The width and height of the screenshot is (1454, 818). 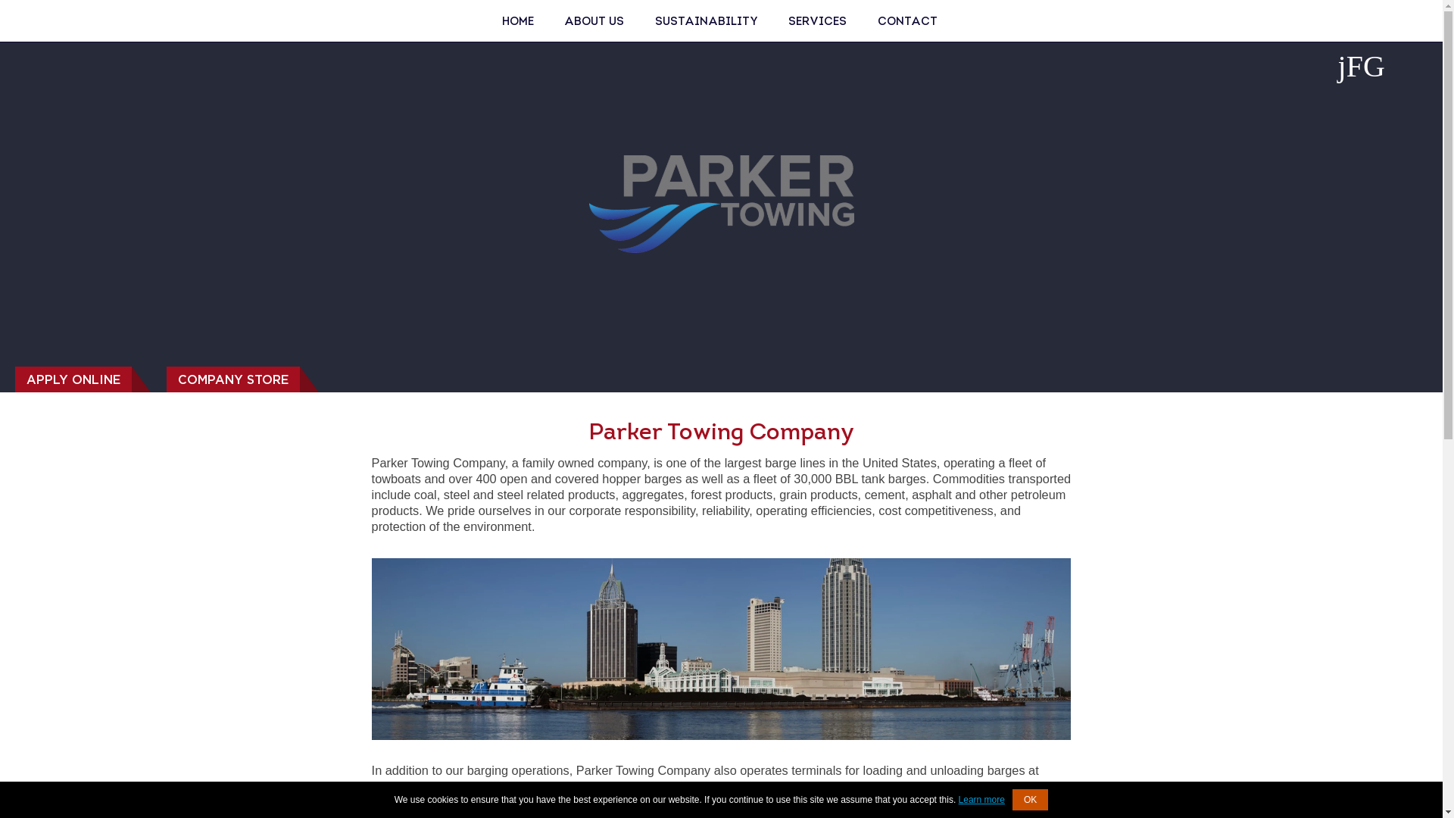 What do you see at coordinates (73, 379) in the screenshot?
I see `APPLY ONLINE` at bounding box center [73, 379].